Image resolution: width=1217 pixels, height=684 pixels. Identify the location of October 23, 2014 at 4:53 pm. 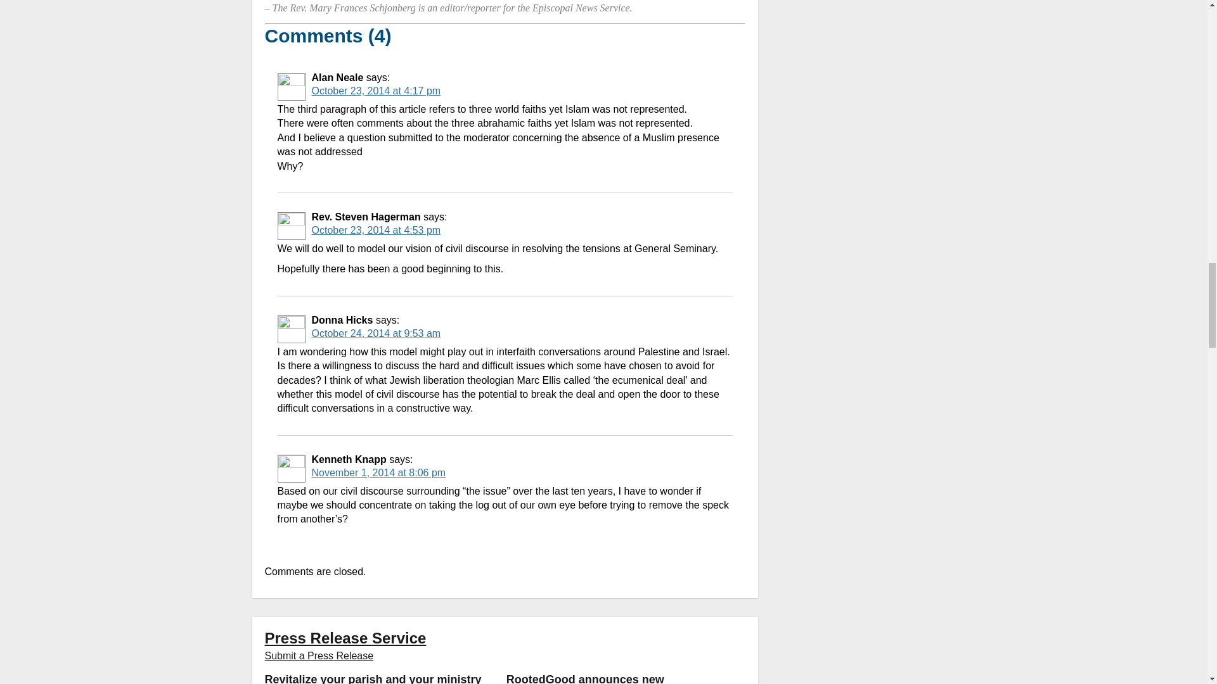
(376, 230).